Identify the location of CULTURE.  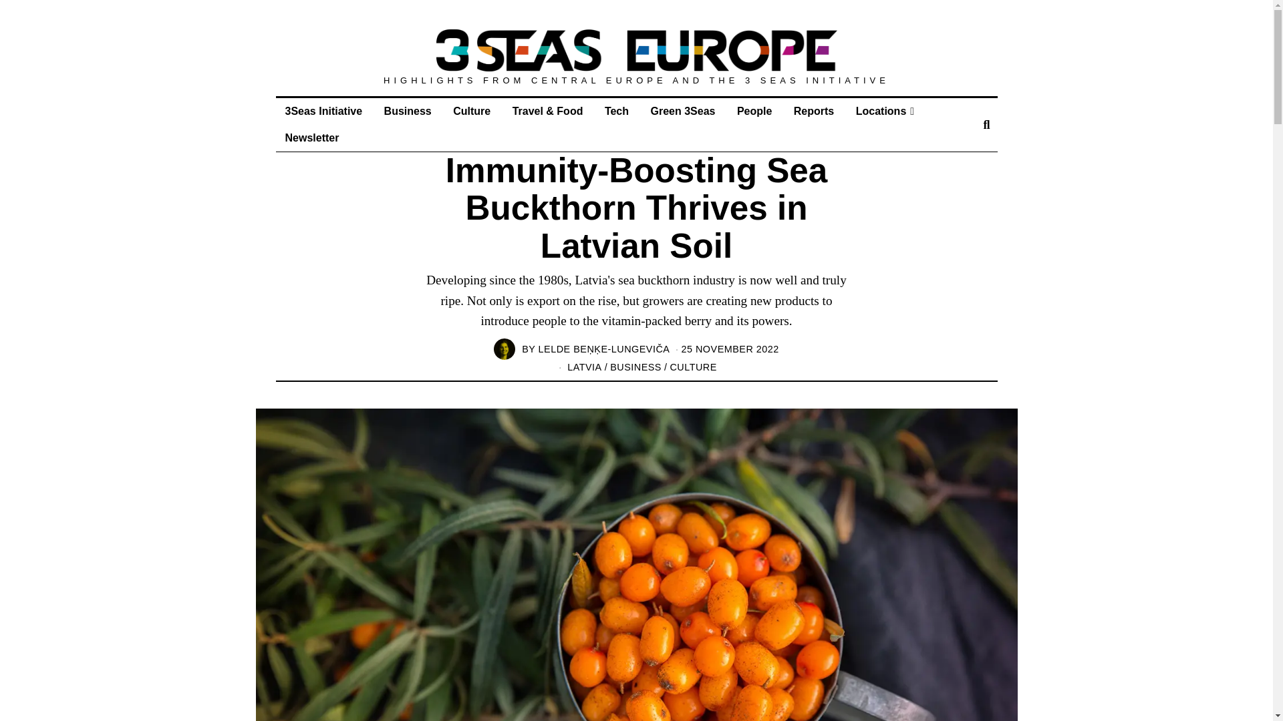
(692, 367).